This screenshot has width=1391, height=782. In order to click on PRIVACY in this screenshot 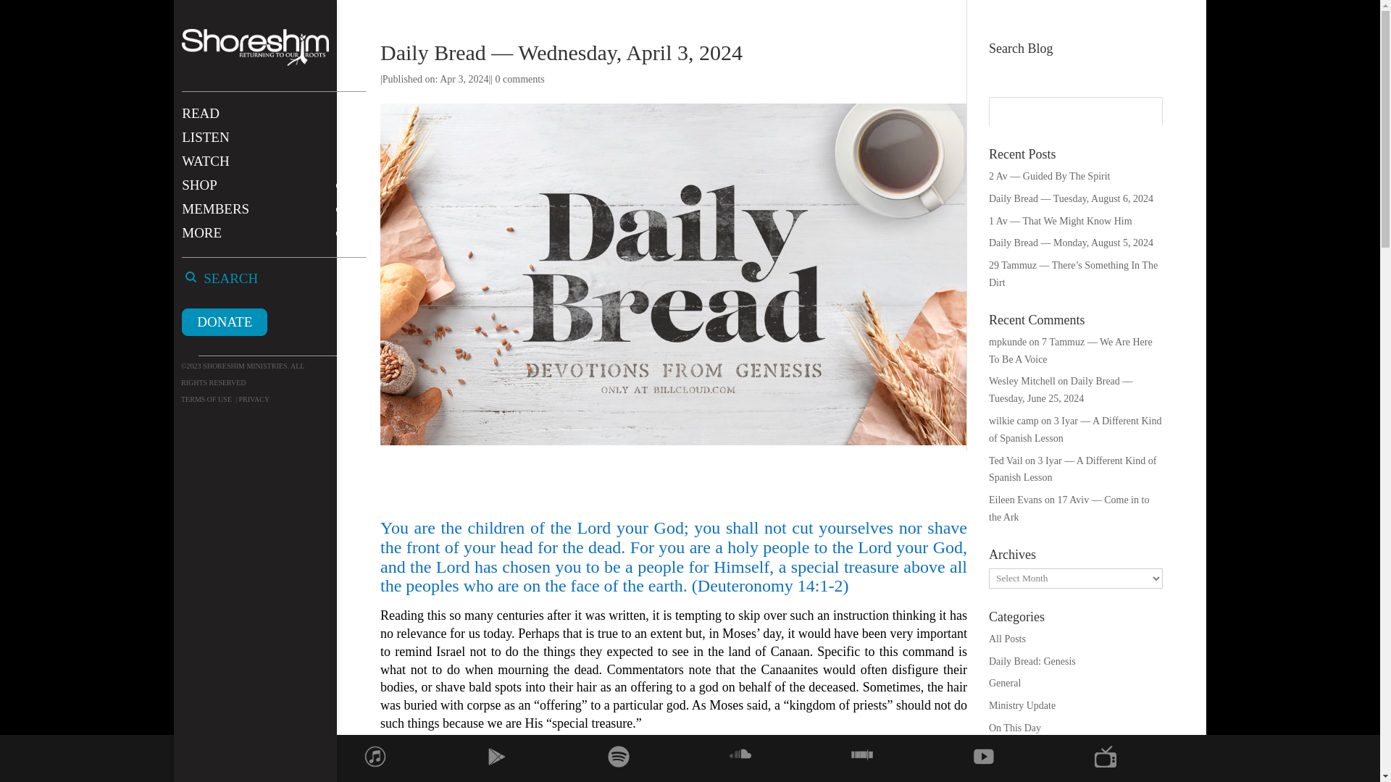, I will do `click(253, 400)`.